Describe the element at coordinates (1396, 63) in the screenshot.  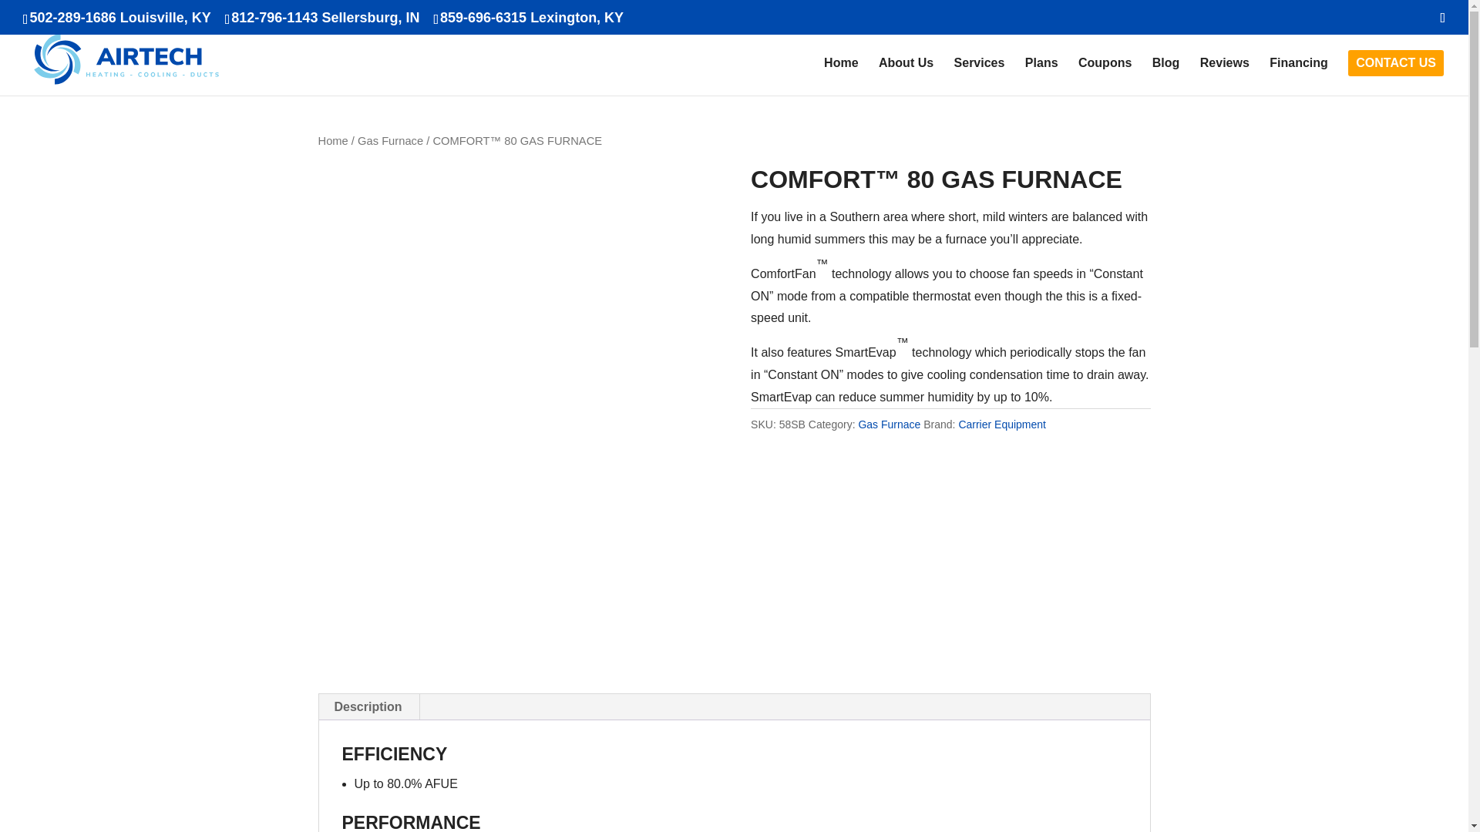
I see `CONTACT US` at that location.